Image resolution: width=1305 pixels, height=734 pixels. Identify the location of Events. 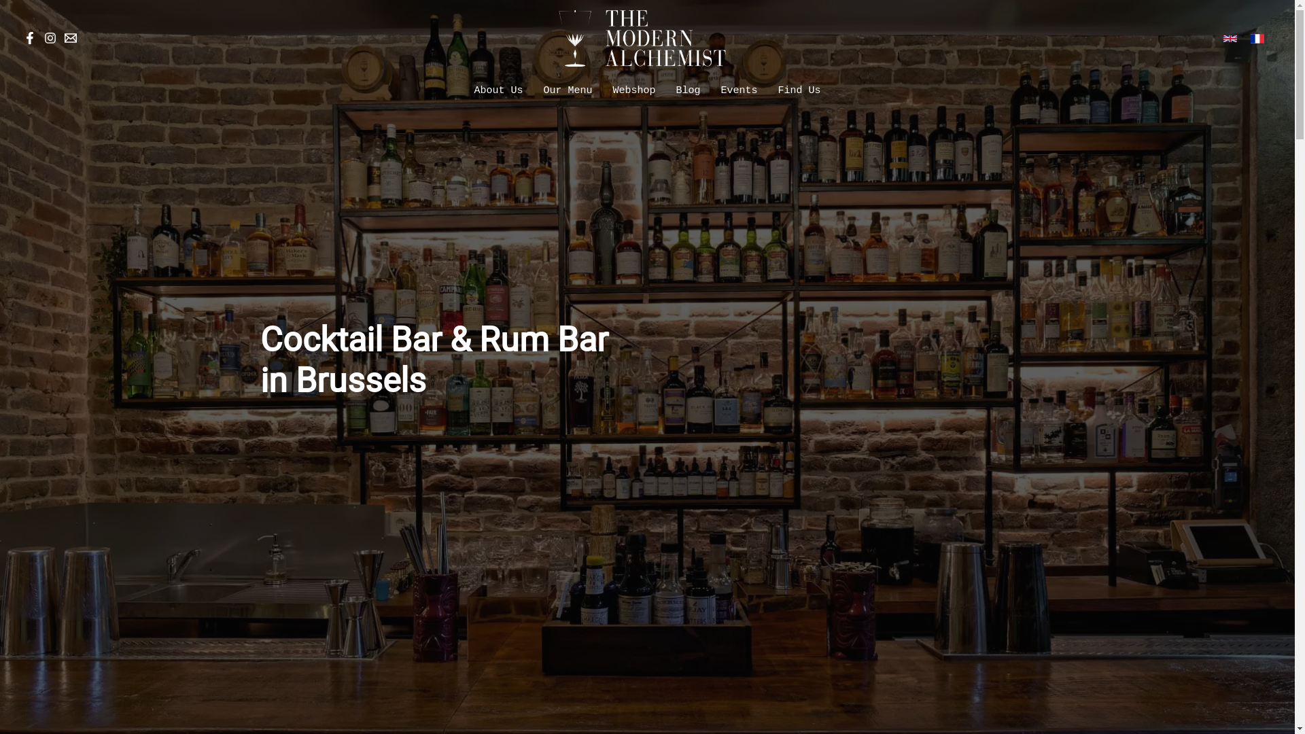
(739, 91).